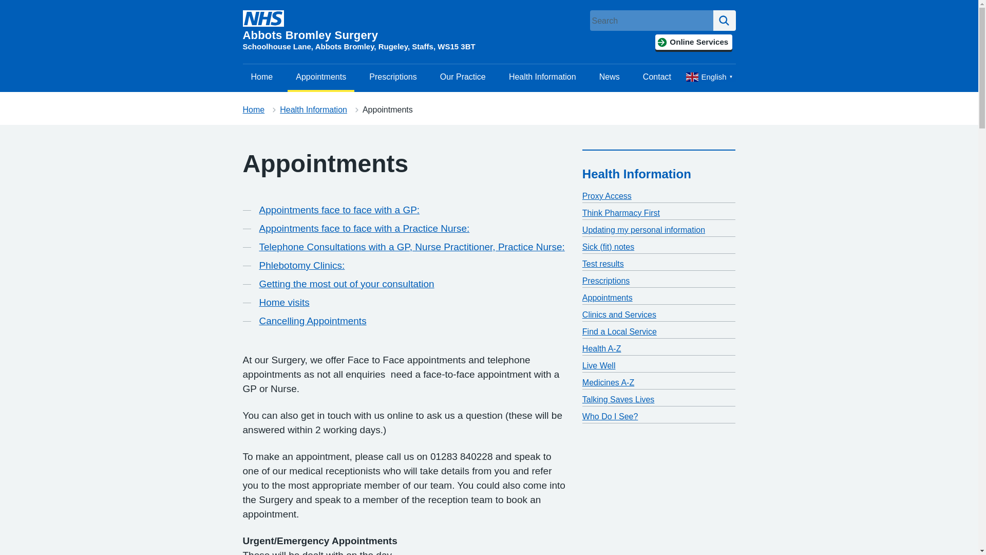 The image size is (986, 555). Describe the element at coordinates (320, 77) in the screenshot. I see `Appointments` at that location.